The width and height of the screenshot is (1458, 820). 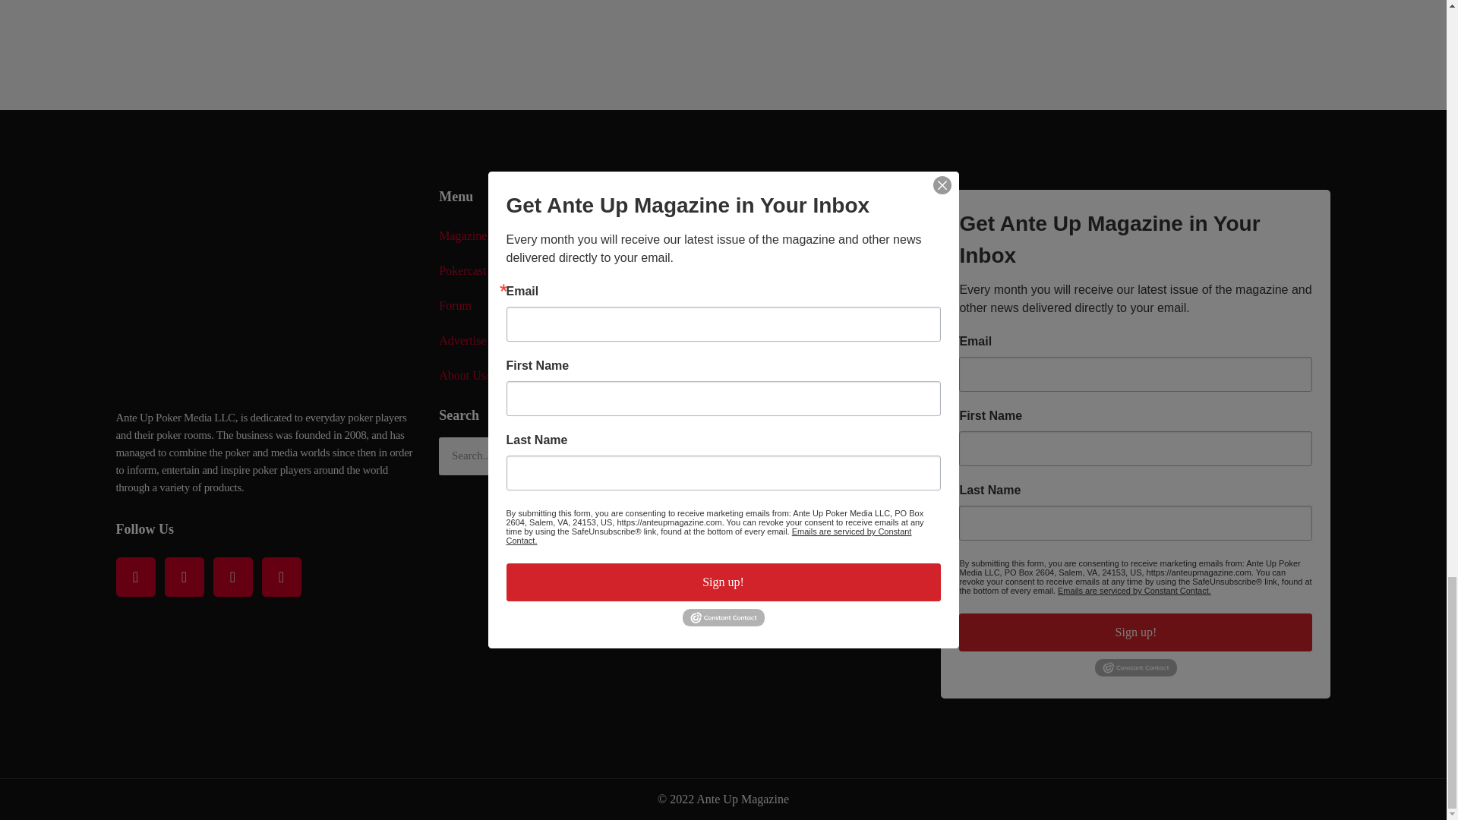 What do you see at coordinates (799, 248) in the screenshot?
I see `Subscribe on Apple Podcasts` at bounding box center [799, 248].